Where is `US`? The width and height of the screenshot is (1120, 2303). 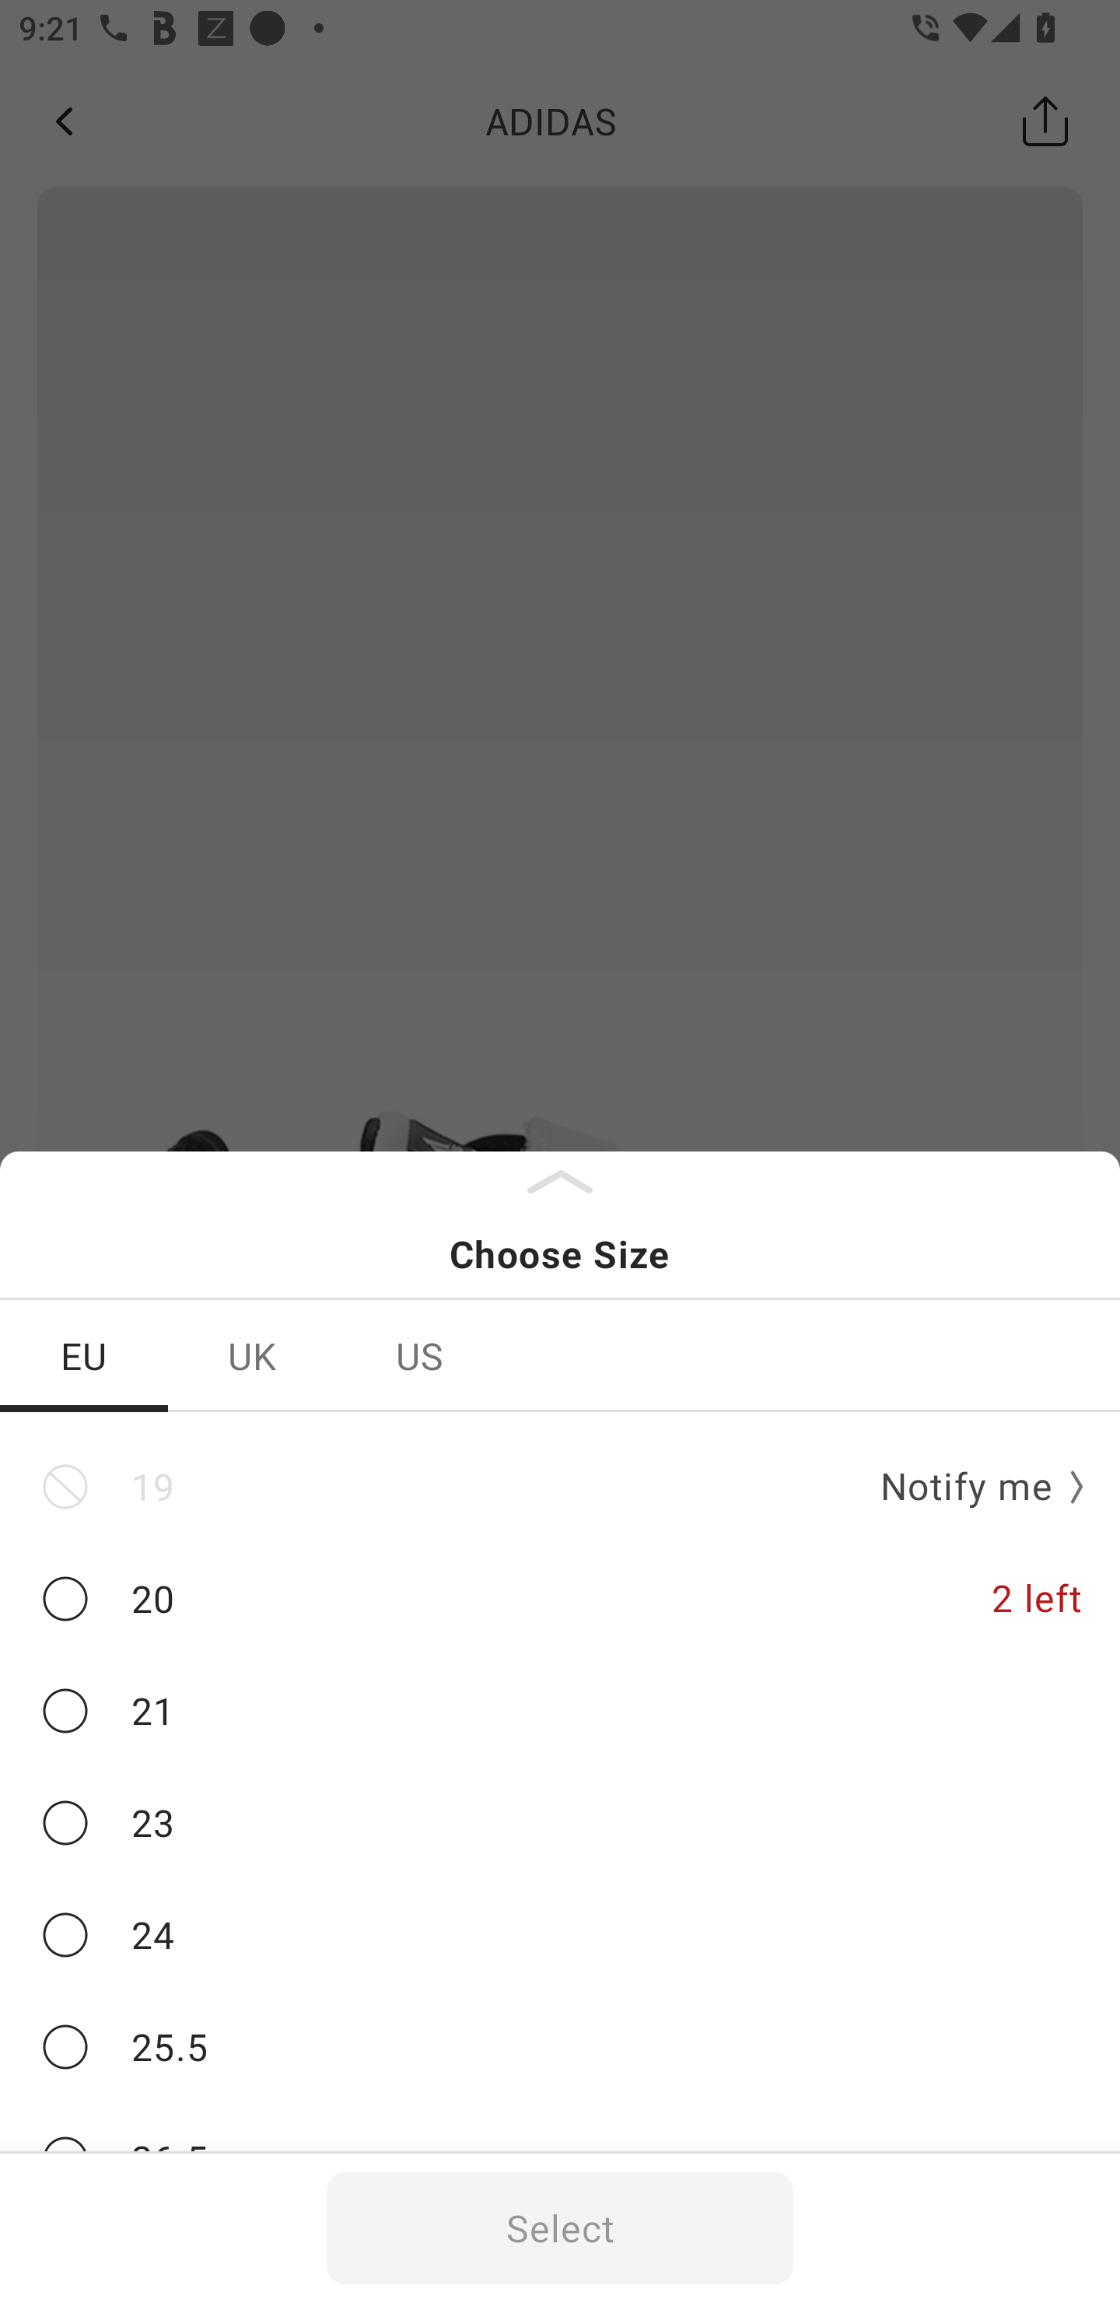
US is located at coordinates (420, 1356).